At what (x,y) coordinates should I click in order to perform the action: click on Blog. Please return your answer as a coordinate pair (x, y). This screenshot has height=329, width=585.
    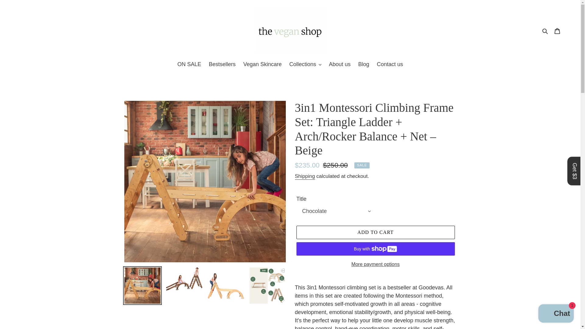
    Looking at the image, I should click on (363, 65).